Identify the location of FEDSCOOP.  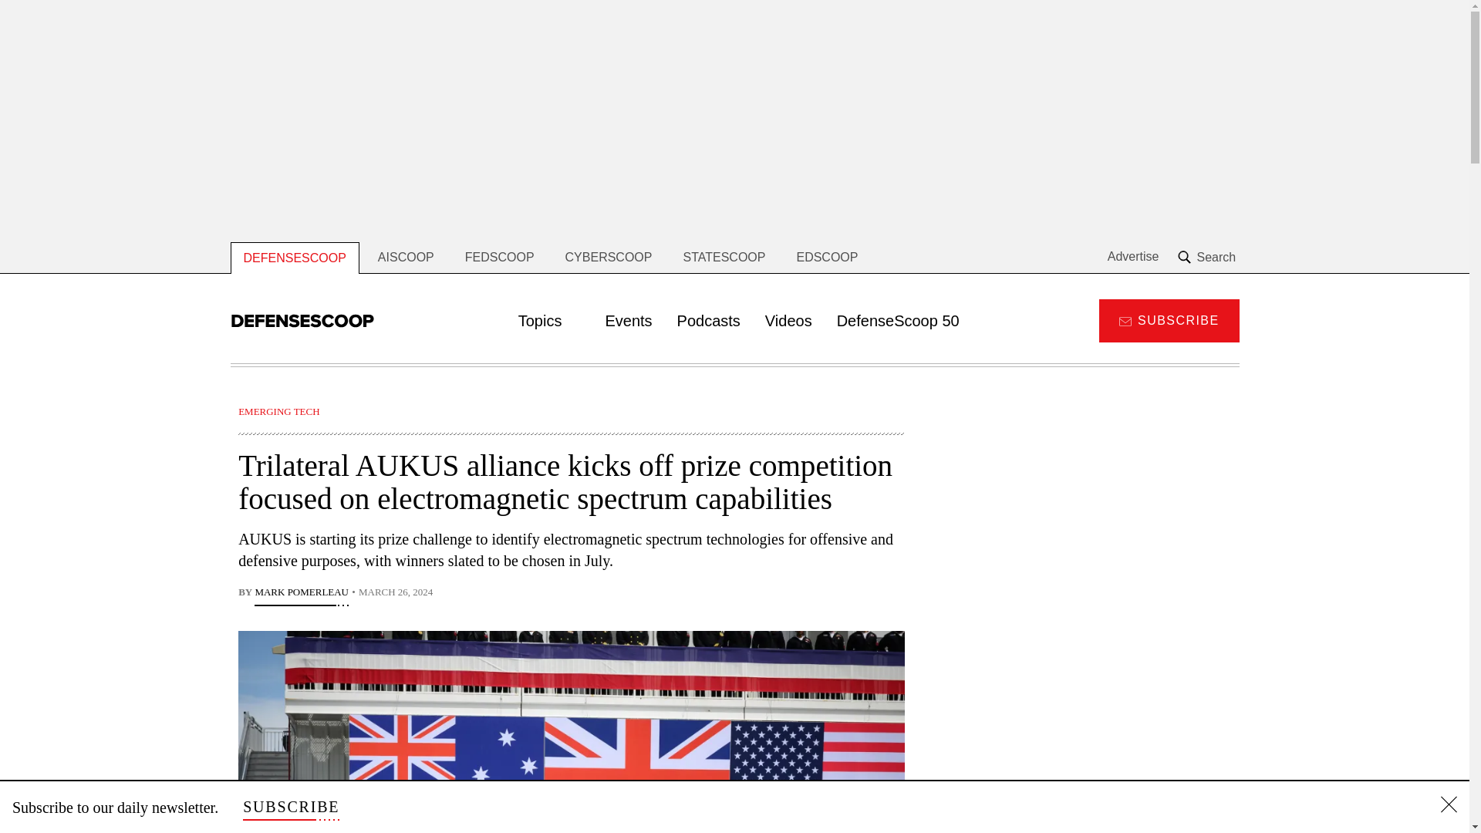
(500, 258).